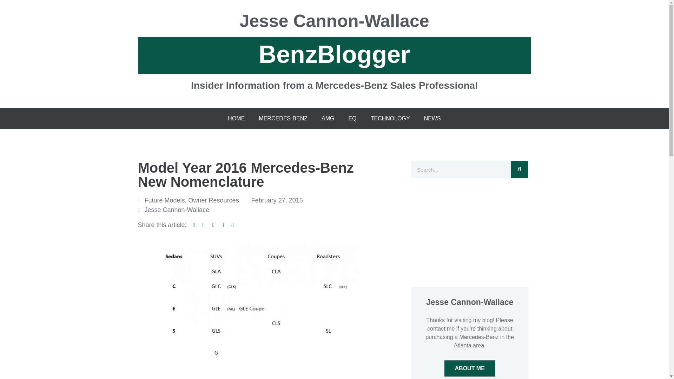 Image resolution: width=674 pixels, height=379 pixels. I want to click on HOME, so click(236, 118).